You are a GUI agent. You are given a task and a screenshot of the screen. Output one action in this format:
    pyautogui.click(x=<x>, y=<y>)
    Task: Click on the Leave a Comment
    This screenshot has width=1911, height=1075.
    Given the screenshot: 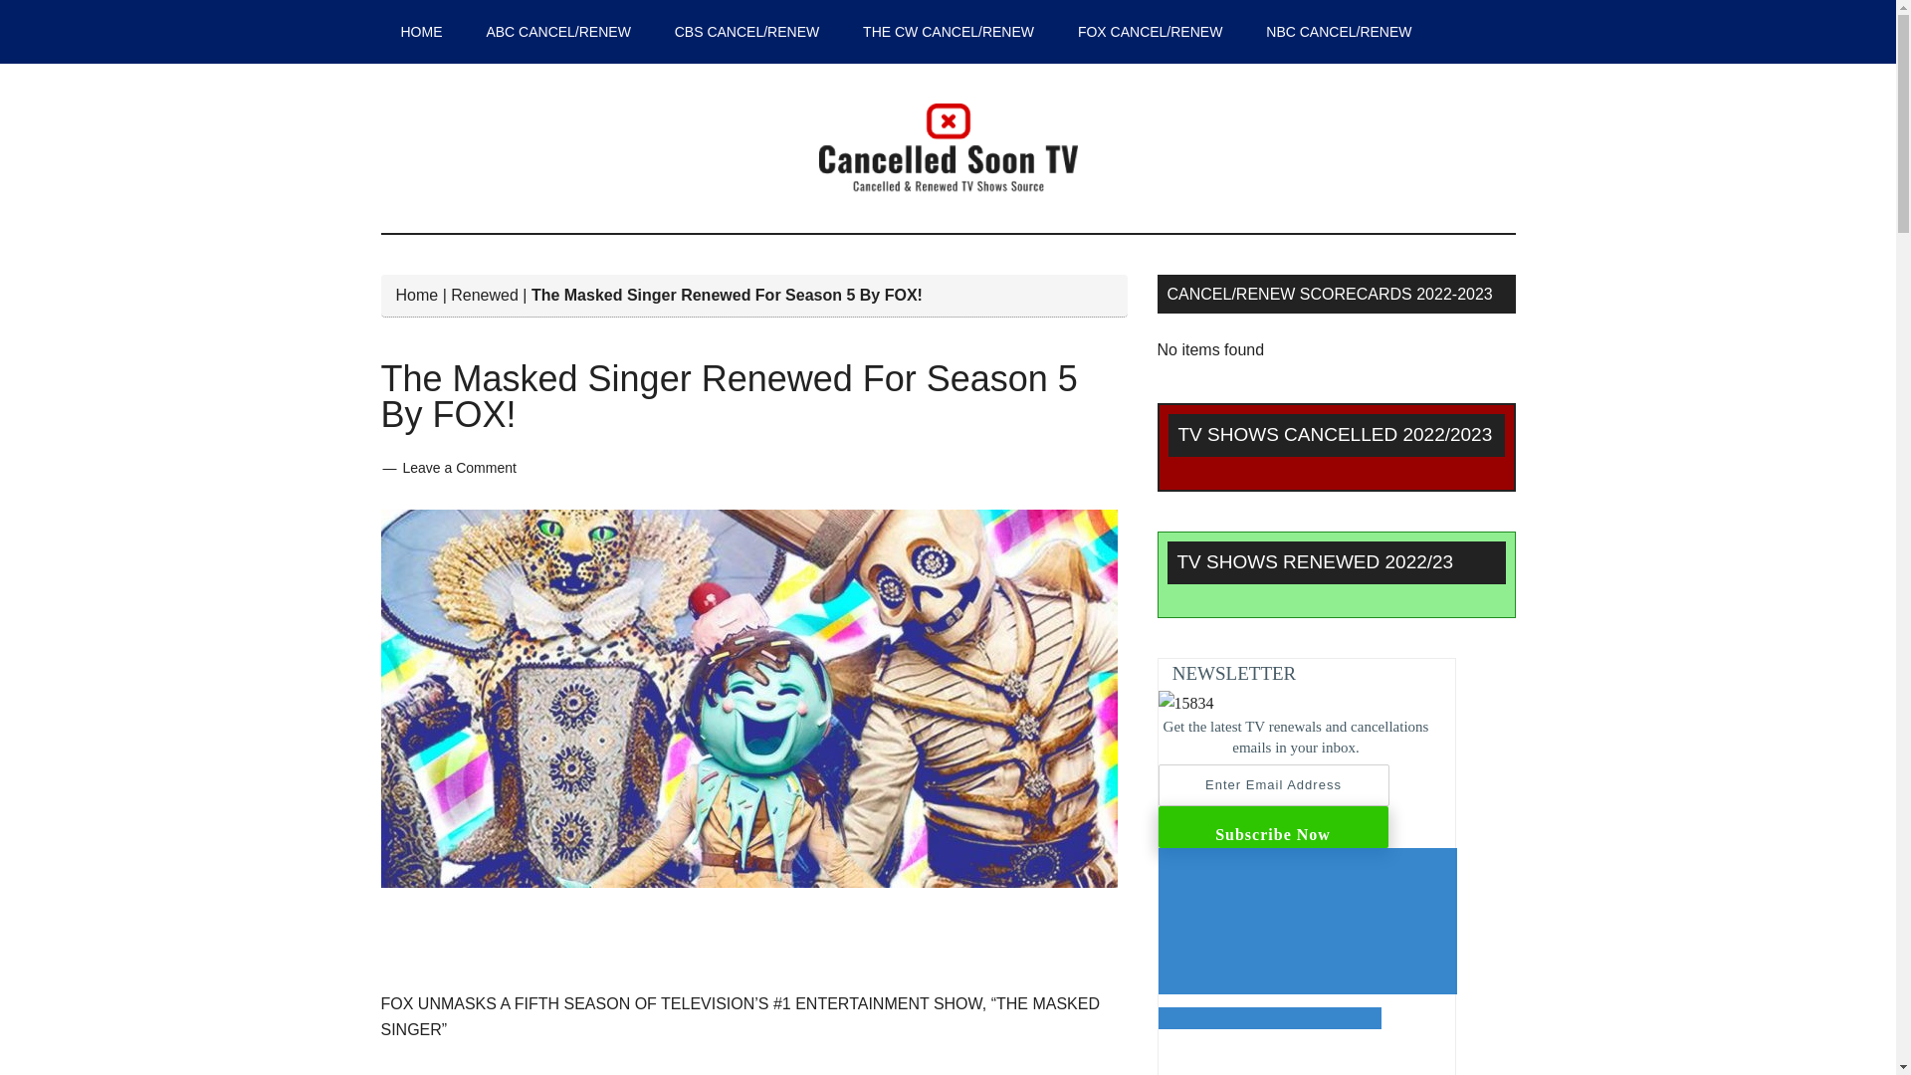 What is the action you would take?
    pyautogui.click(x=458, y=468)
    